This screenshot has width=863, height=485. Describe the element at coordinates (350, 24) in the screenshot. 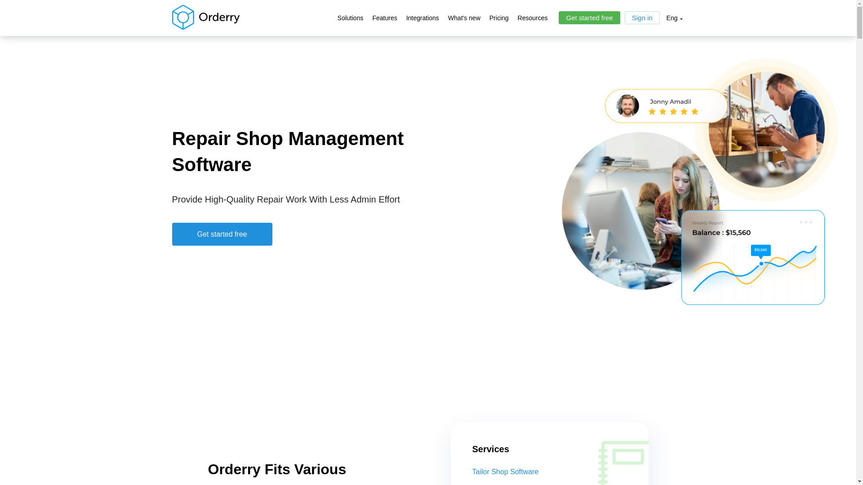

I see `Solutions` at that location.